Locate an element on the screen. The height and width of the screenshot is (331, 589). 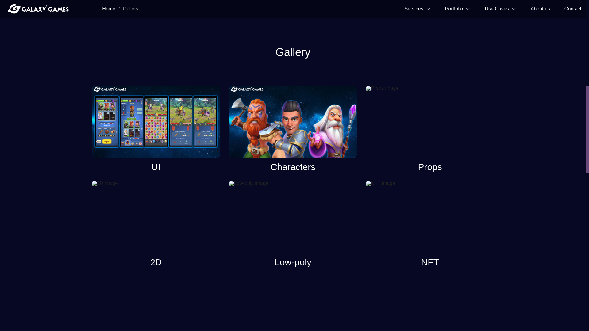
UI is located at coordinates (156, 129).